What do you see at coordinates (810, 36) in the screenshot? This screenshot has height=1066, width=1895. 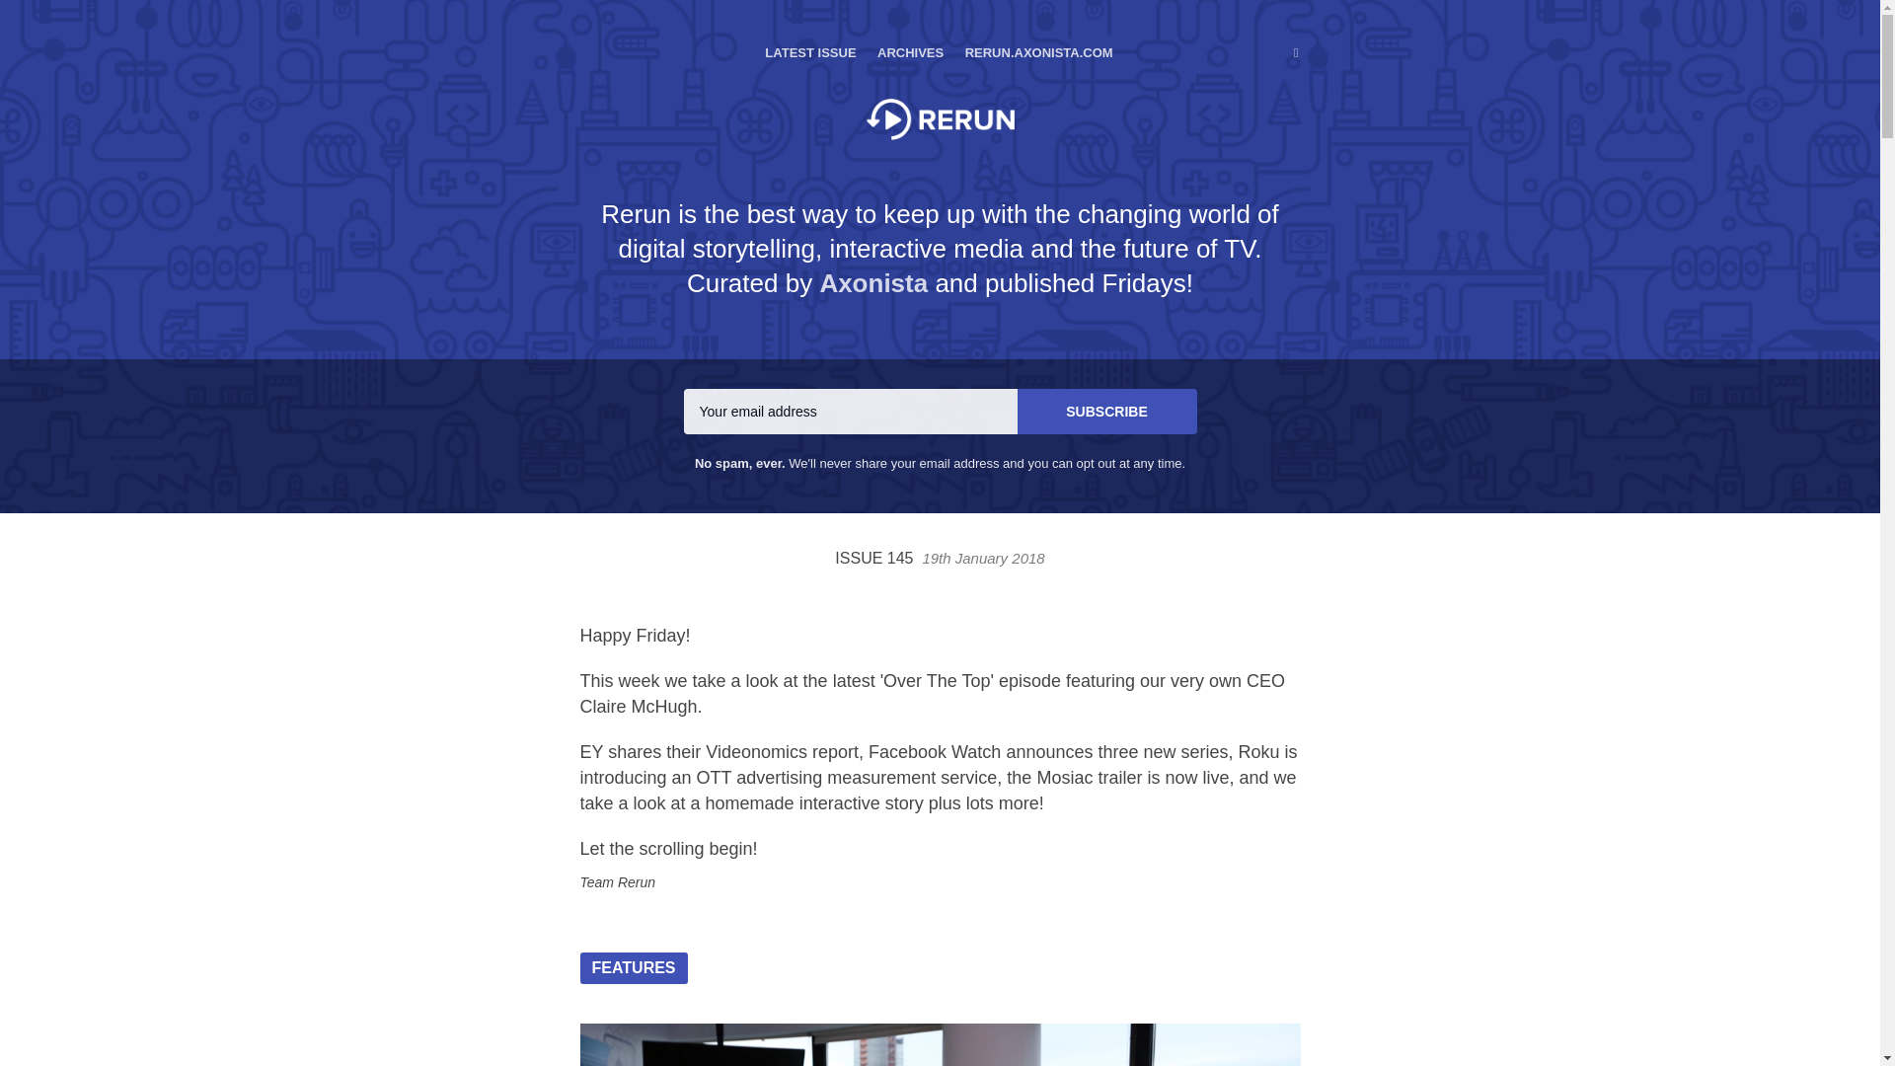 I see `LATEST ISSUE` at bounding box center [810, 36].